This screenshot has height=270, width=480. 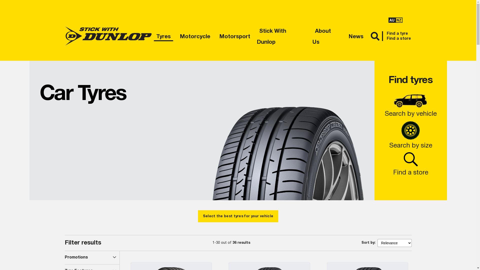 What do you see at coordinates (327, 36) in the screenshot?
I see `About Us` at bounding box center [327, 36].